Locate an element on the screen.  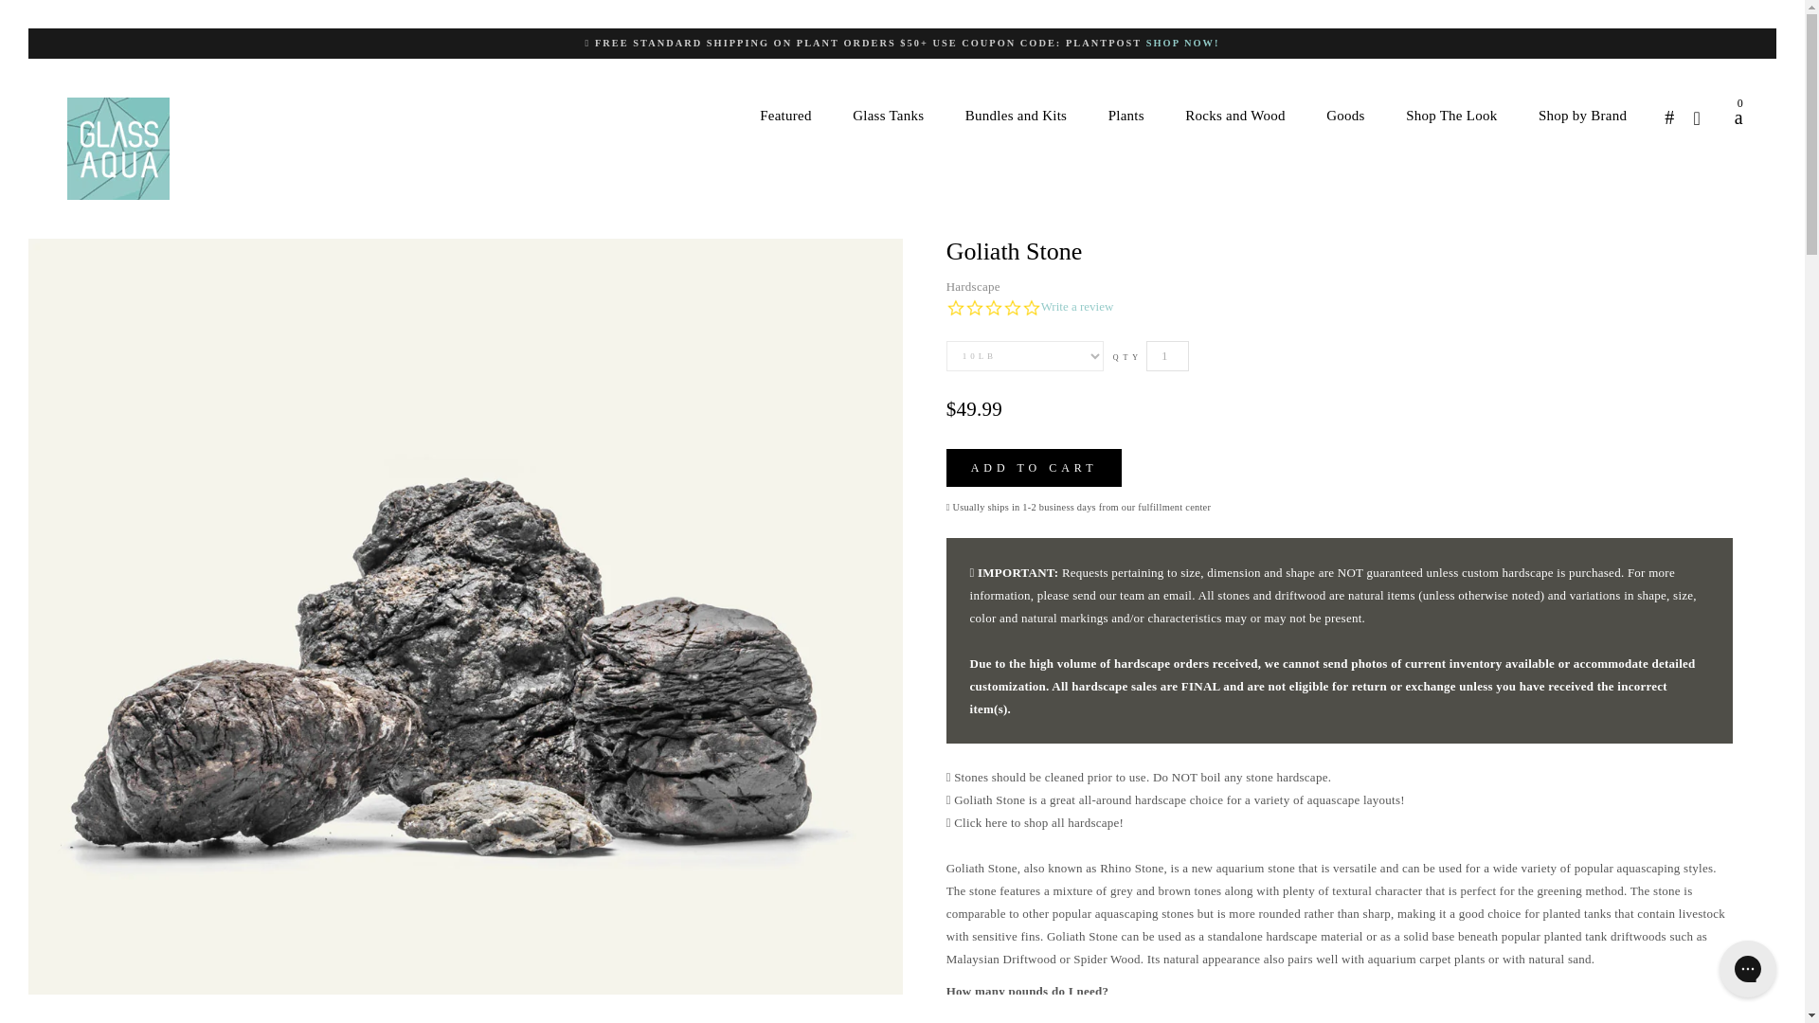
Glass Tanks is located at coordinates (887, 116).